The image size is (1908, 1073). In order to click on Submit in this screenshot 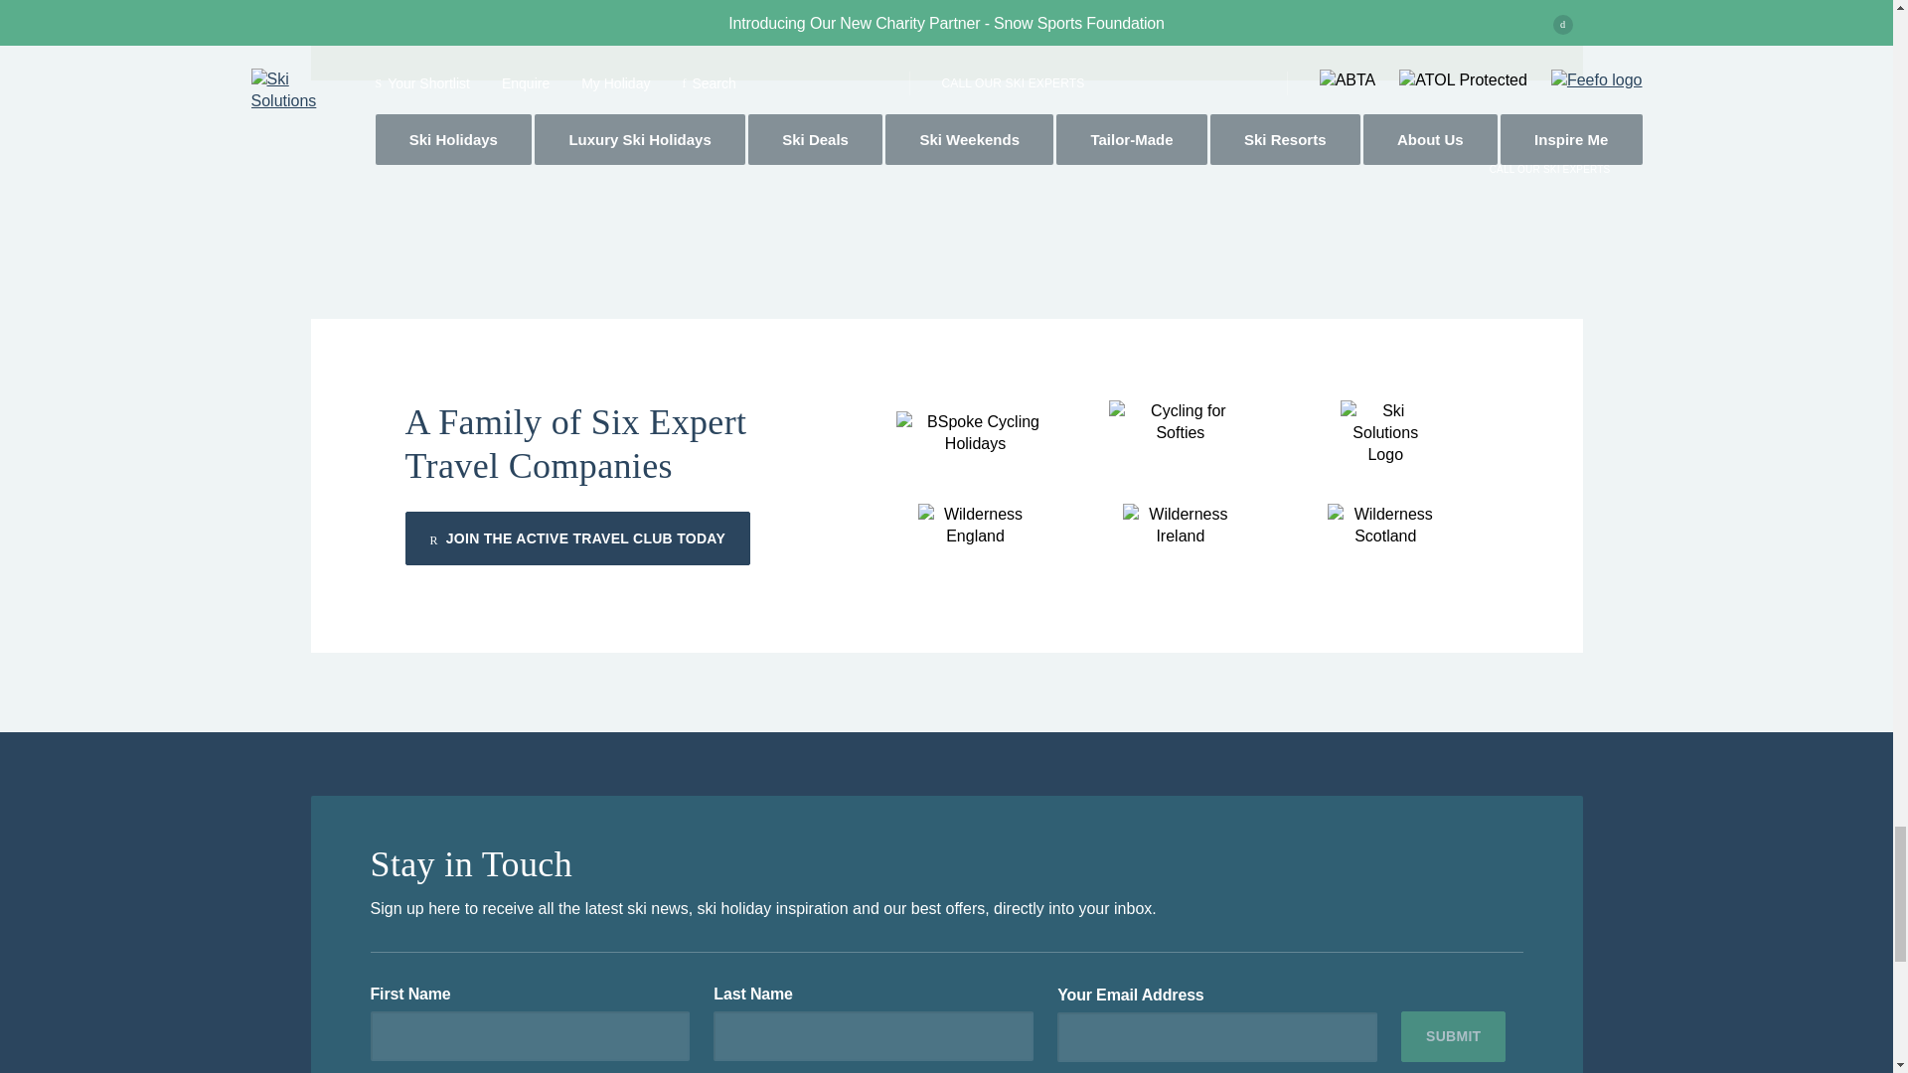, I will do `click(1453, 1037)`.